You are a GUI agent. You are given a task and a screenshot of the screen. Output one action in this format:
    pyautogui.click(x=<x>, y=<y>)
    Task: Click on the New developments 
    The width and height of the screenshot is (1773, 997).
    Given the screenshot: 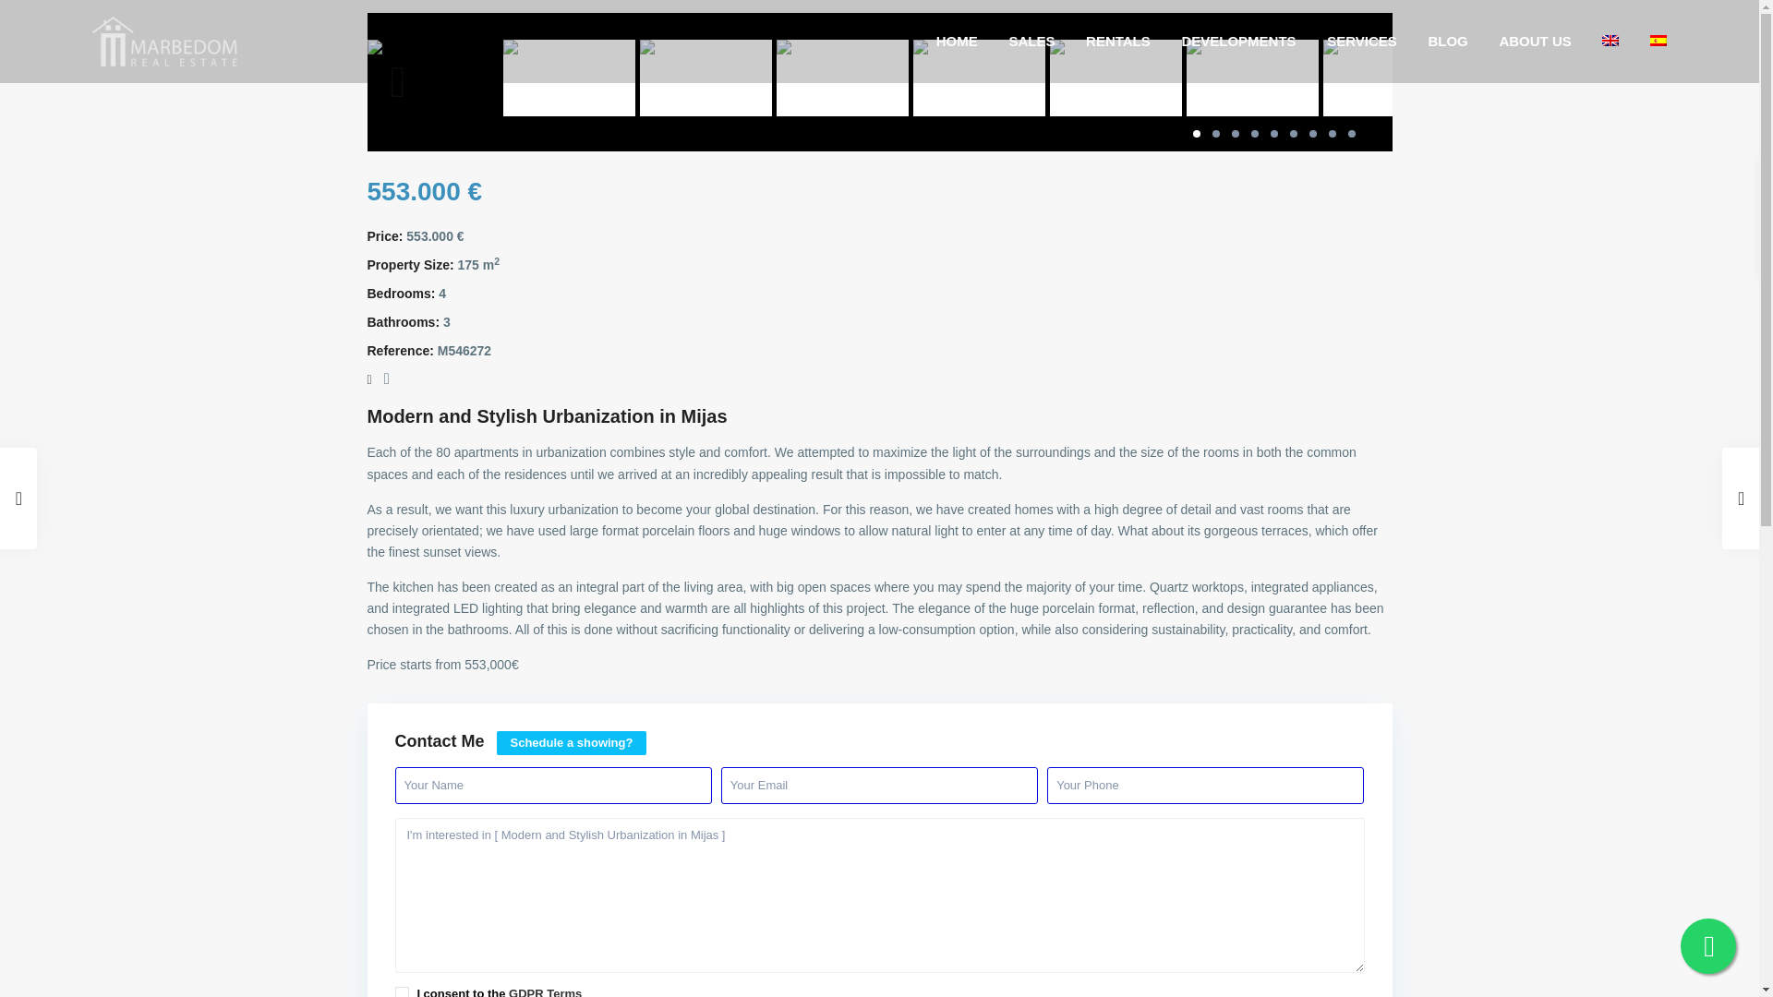 What is the action you would take?
    pyautogui.click(x=1237, y=41)
    